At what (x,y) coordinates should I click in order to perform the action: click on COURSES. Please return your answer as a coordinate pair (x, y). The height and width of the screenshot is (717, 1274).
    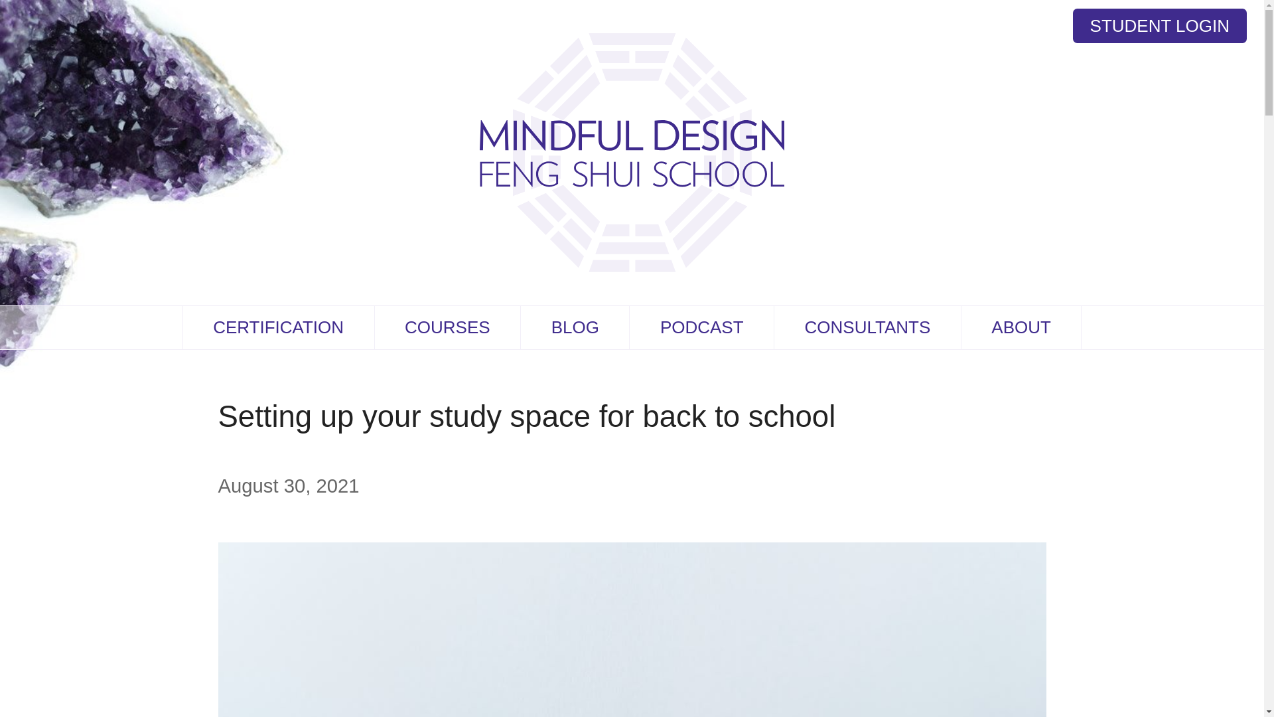
    Looking at the image, I should click on (447, 327).